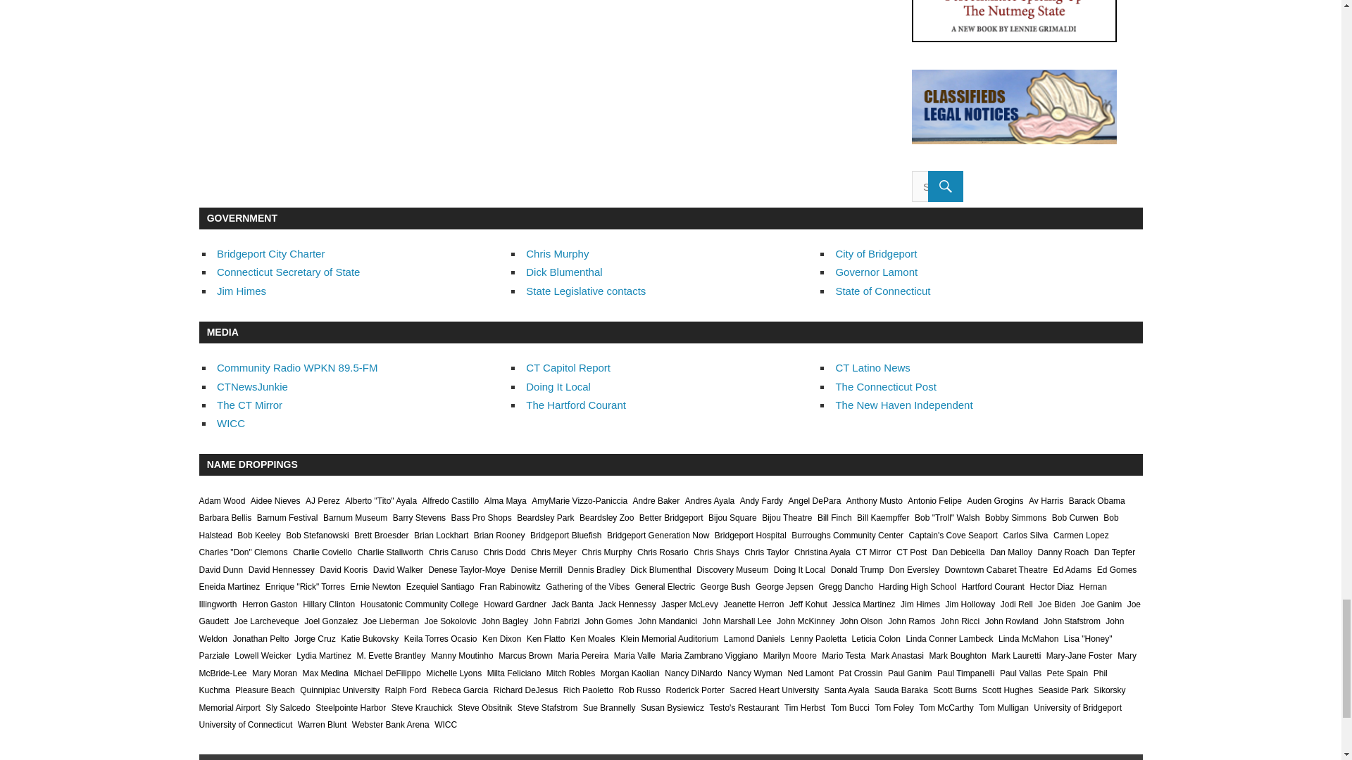 This screenshot has height=760, width=1352. I want to click on The official Bridgeport website, so click(876, 253).